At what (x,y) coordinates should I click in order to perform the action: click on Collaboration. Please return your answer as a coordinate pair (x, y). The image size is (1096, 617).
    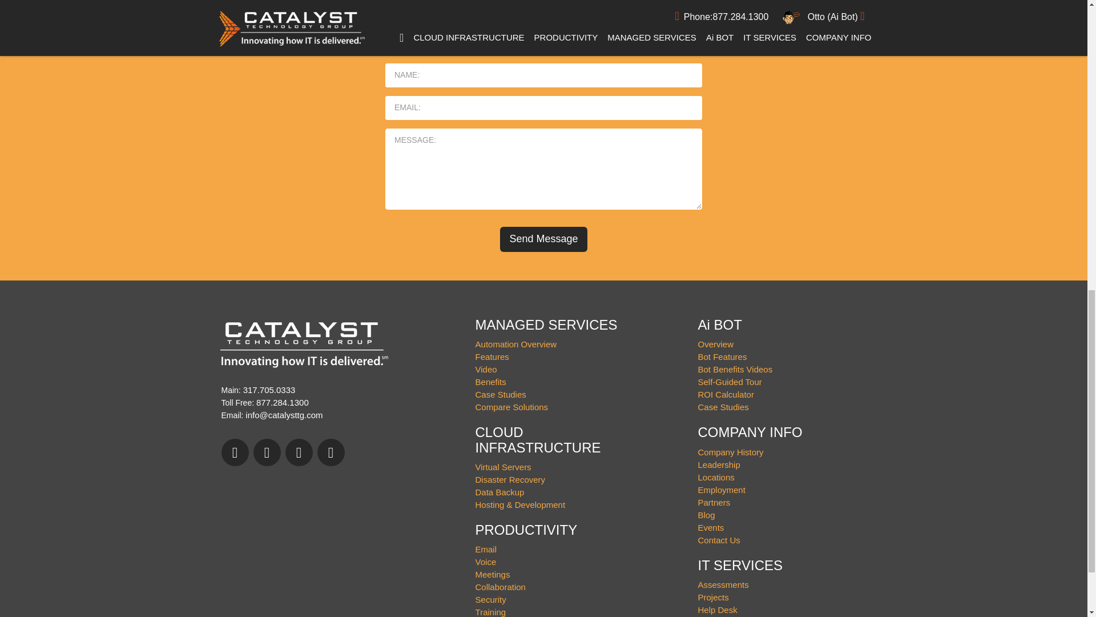
    Looking at the image, I should click on (501, 587).